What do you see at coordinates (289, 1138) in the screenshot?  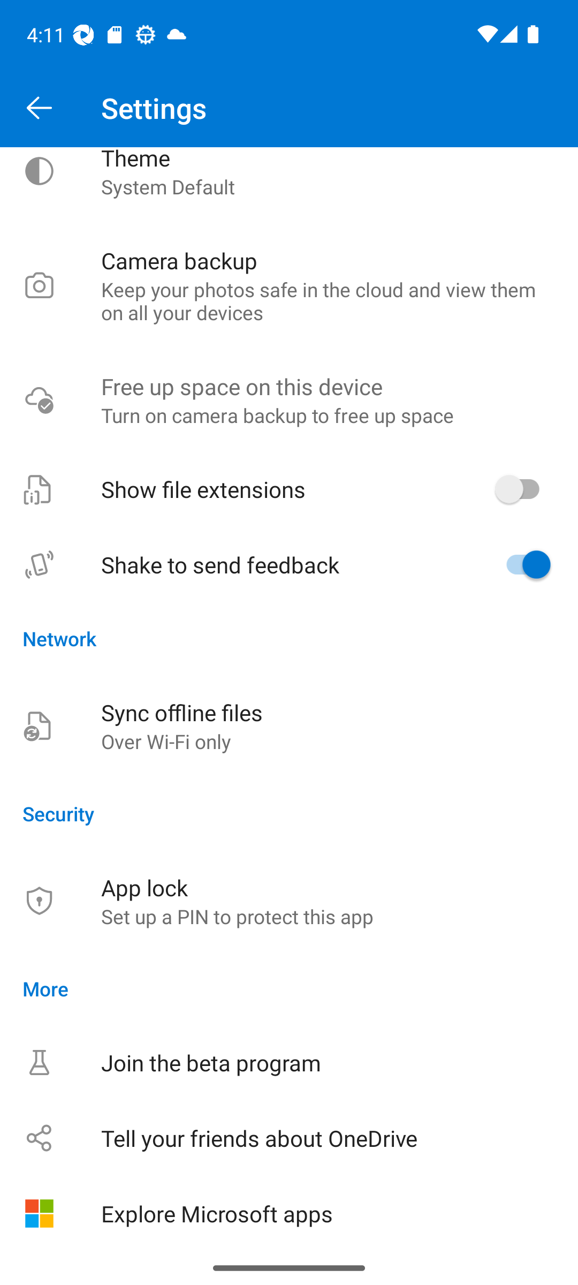 I see `Tell your friends about OneDrive` at bounding box center [289, 1138].